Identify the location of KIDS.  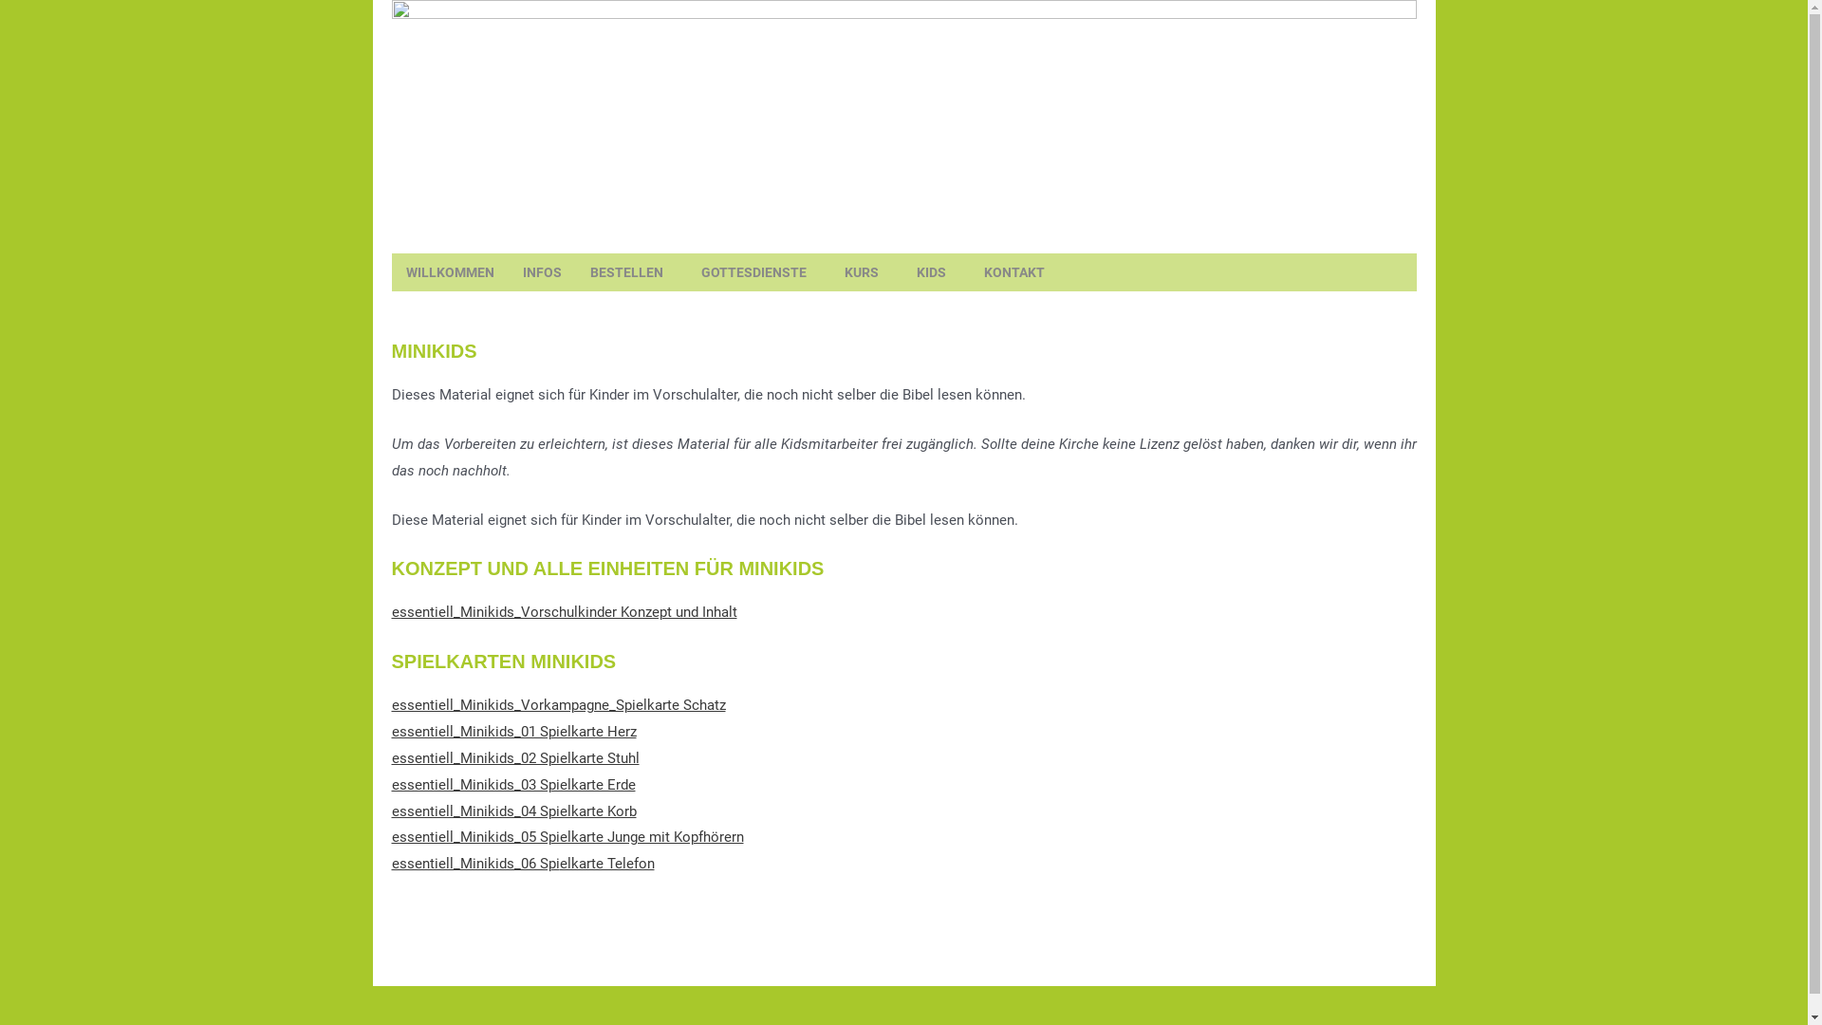
(936, 272).